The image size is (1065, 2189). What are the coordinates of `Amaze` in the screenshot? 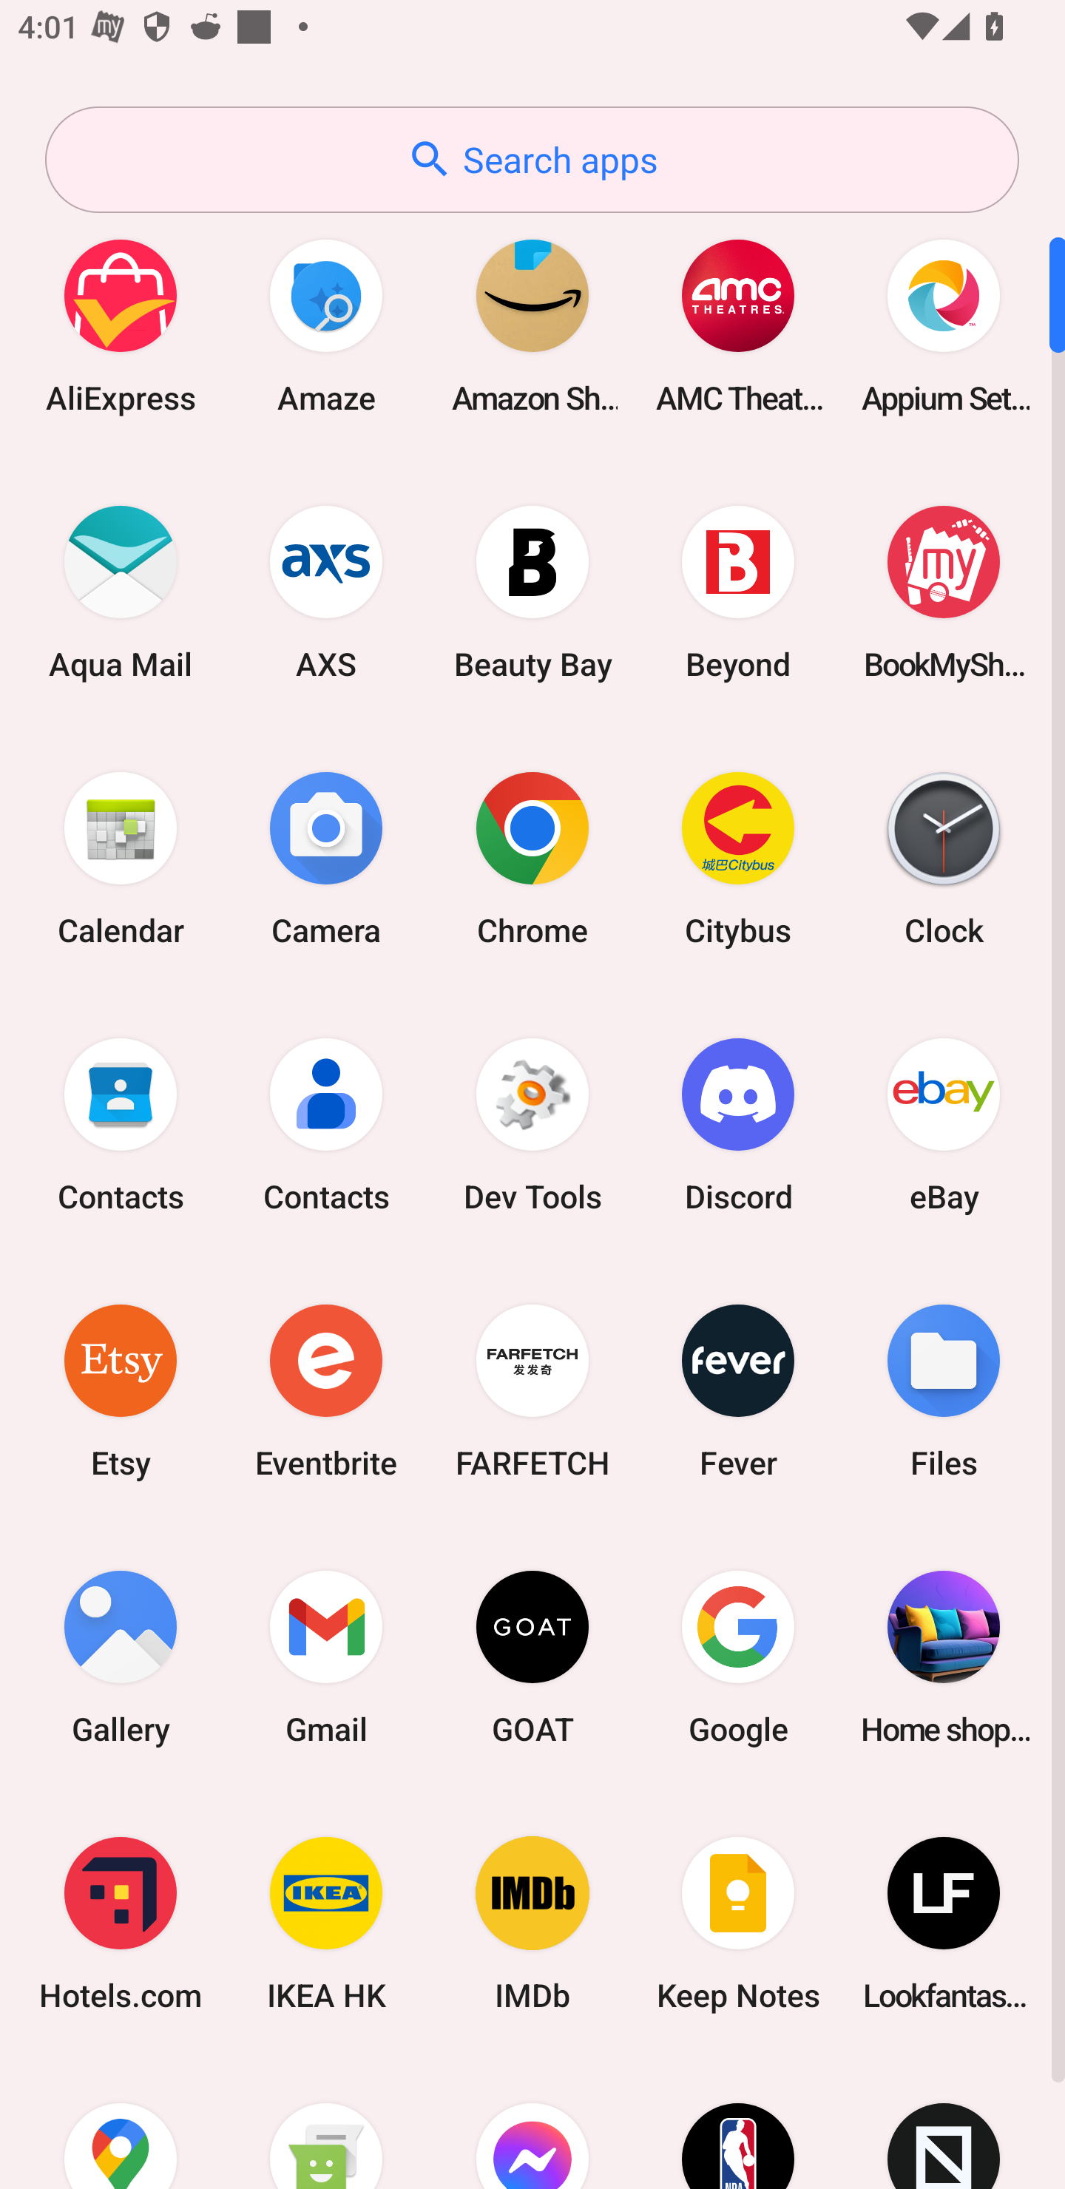 It's located at (326, 325).